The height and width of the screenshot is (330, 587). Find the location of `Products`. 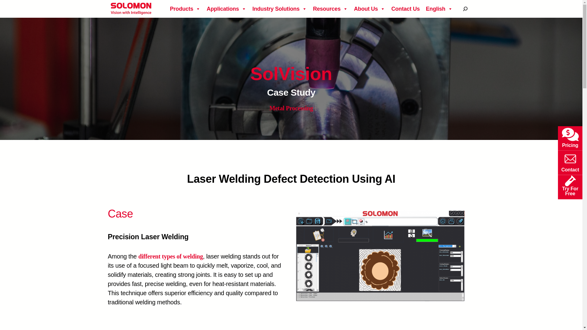

Products is located at coordinates (185, 9).